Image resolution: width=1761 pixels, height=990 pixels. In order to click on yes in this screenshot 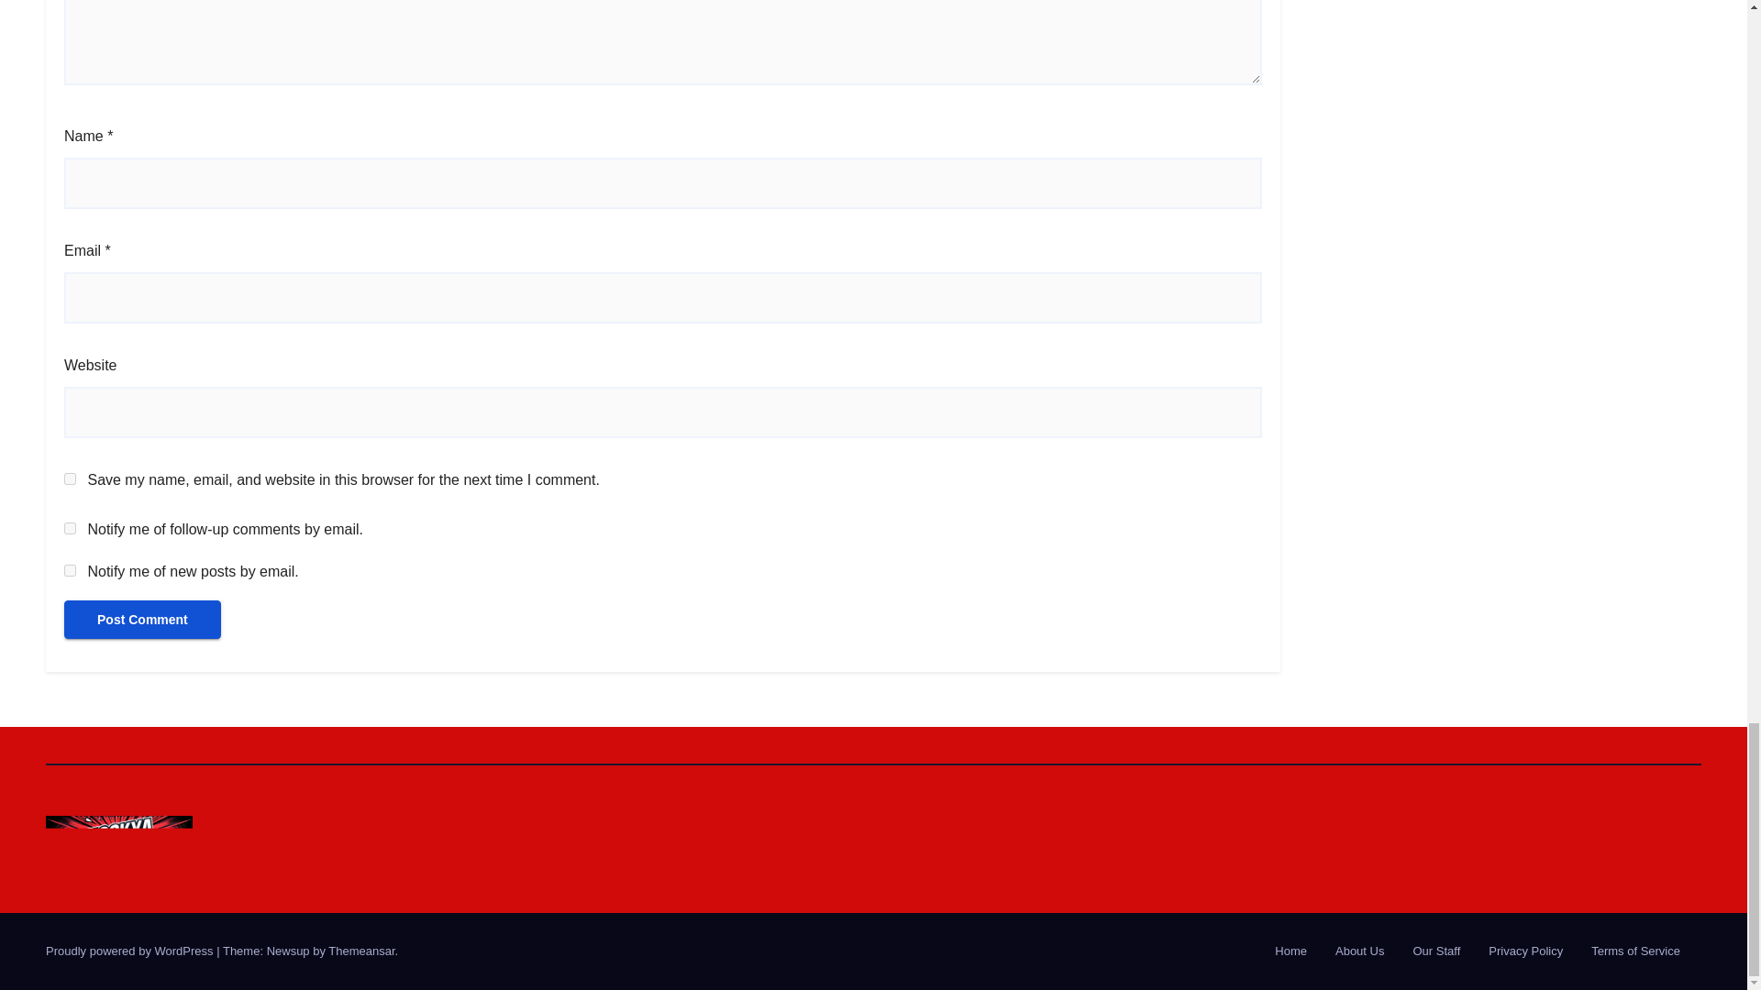, I will do `click(70, 478)`.